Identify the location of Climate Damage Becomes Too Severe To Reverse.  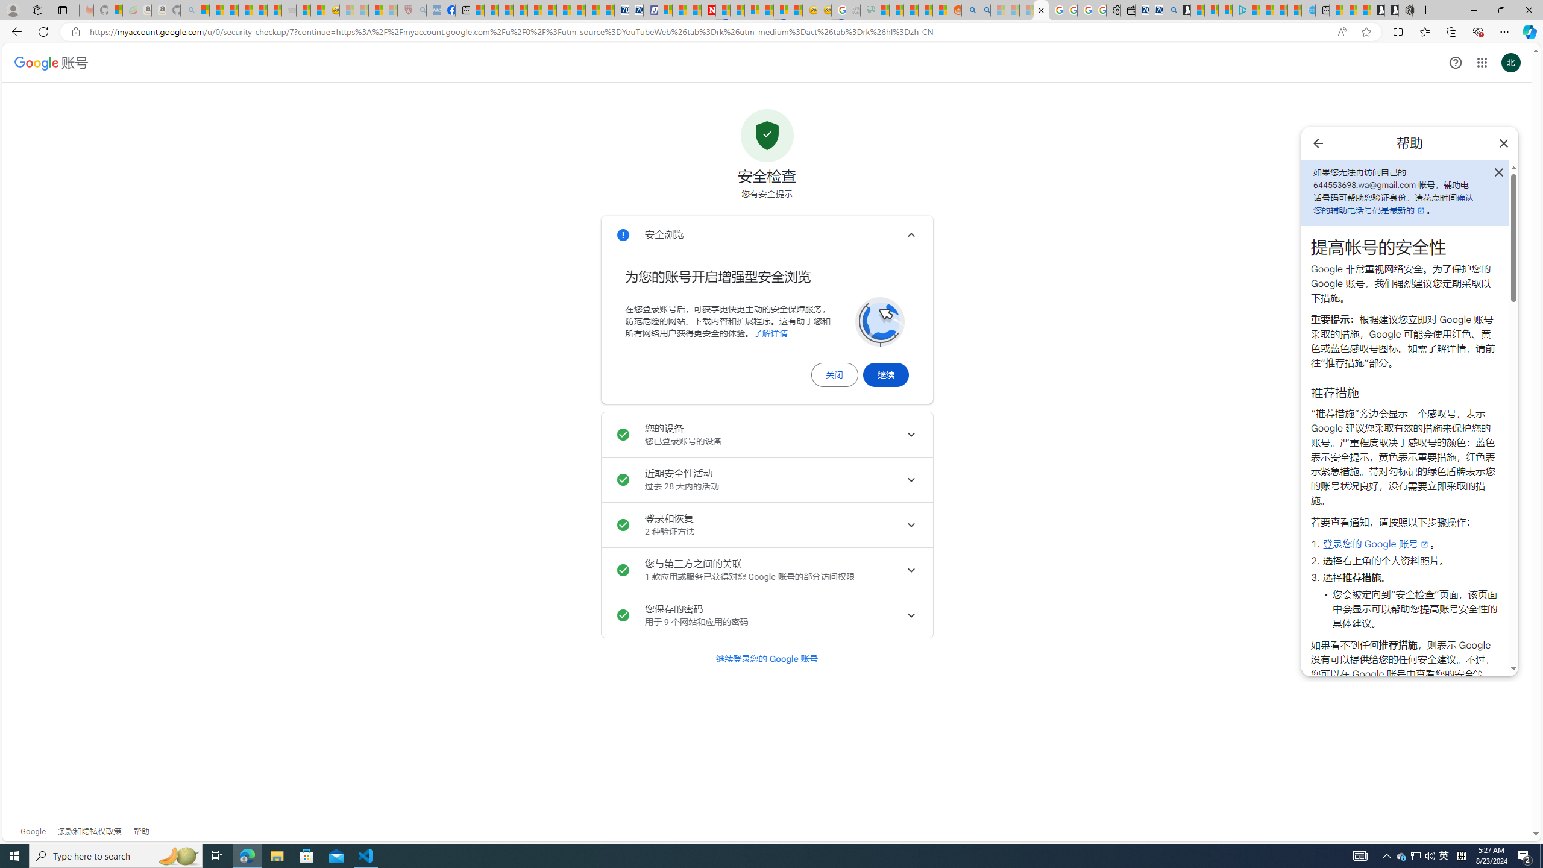
(520, 10).